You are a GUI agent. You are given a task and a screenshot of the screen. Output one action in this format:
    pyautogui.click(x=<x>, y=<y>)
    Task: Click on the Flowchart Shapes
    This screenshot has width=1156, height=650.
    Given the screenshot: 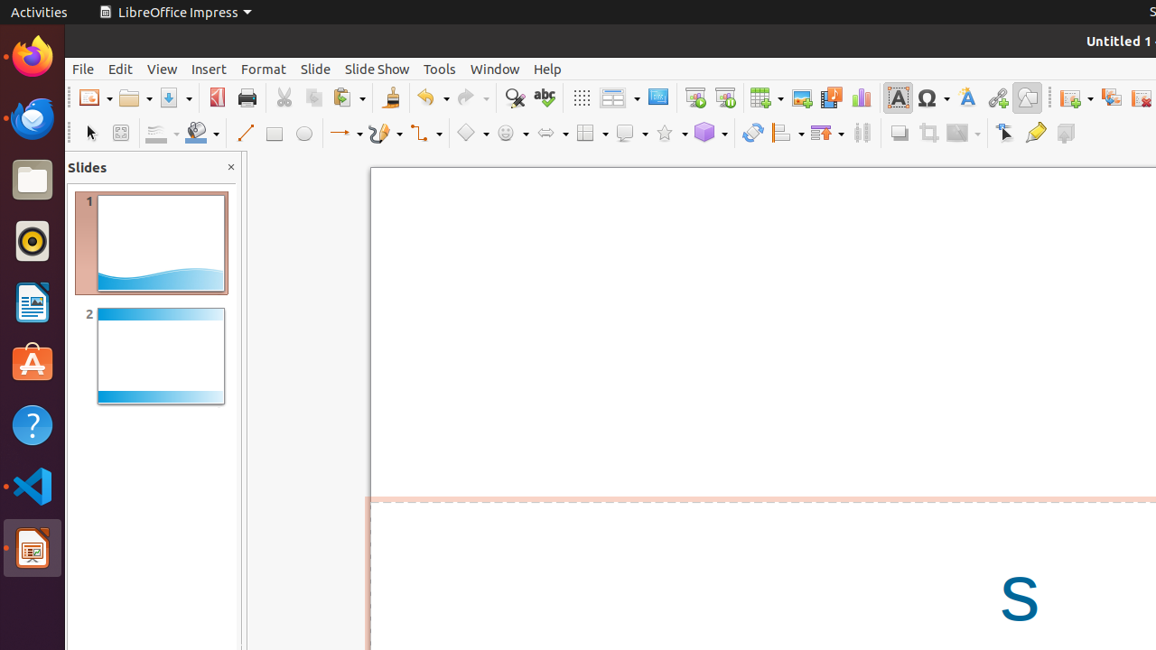 What is the action you would take?
    pyautogui.click(x=592, y=134)
    